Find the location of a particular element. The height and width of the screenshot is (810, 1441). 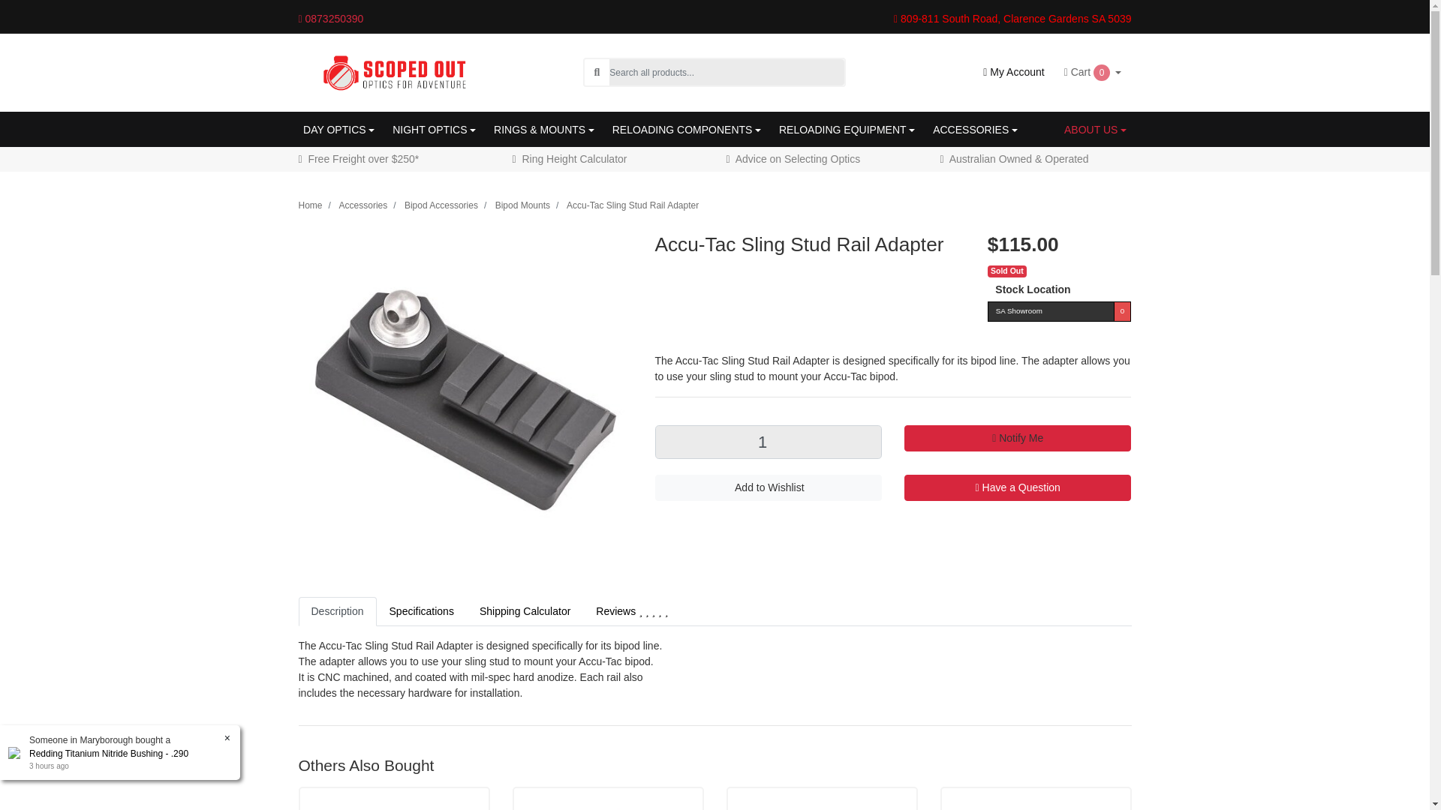

1 is located at coordinates (767, 442).